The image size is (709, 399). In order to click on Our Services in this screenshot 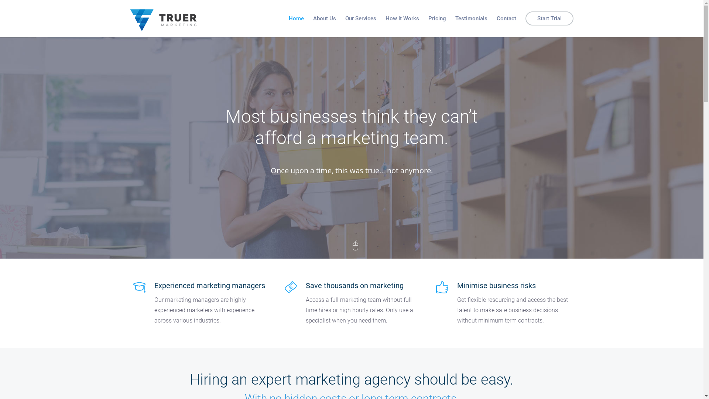, I will do `click(360, 18)`.